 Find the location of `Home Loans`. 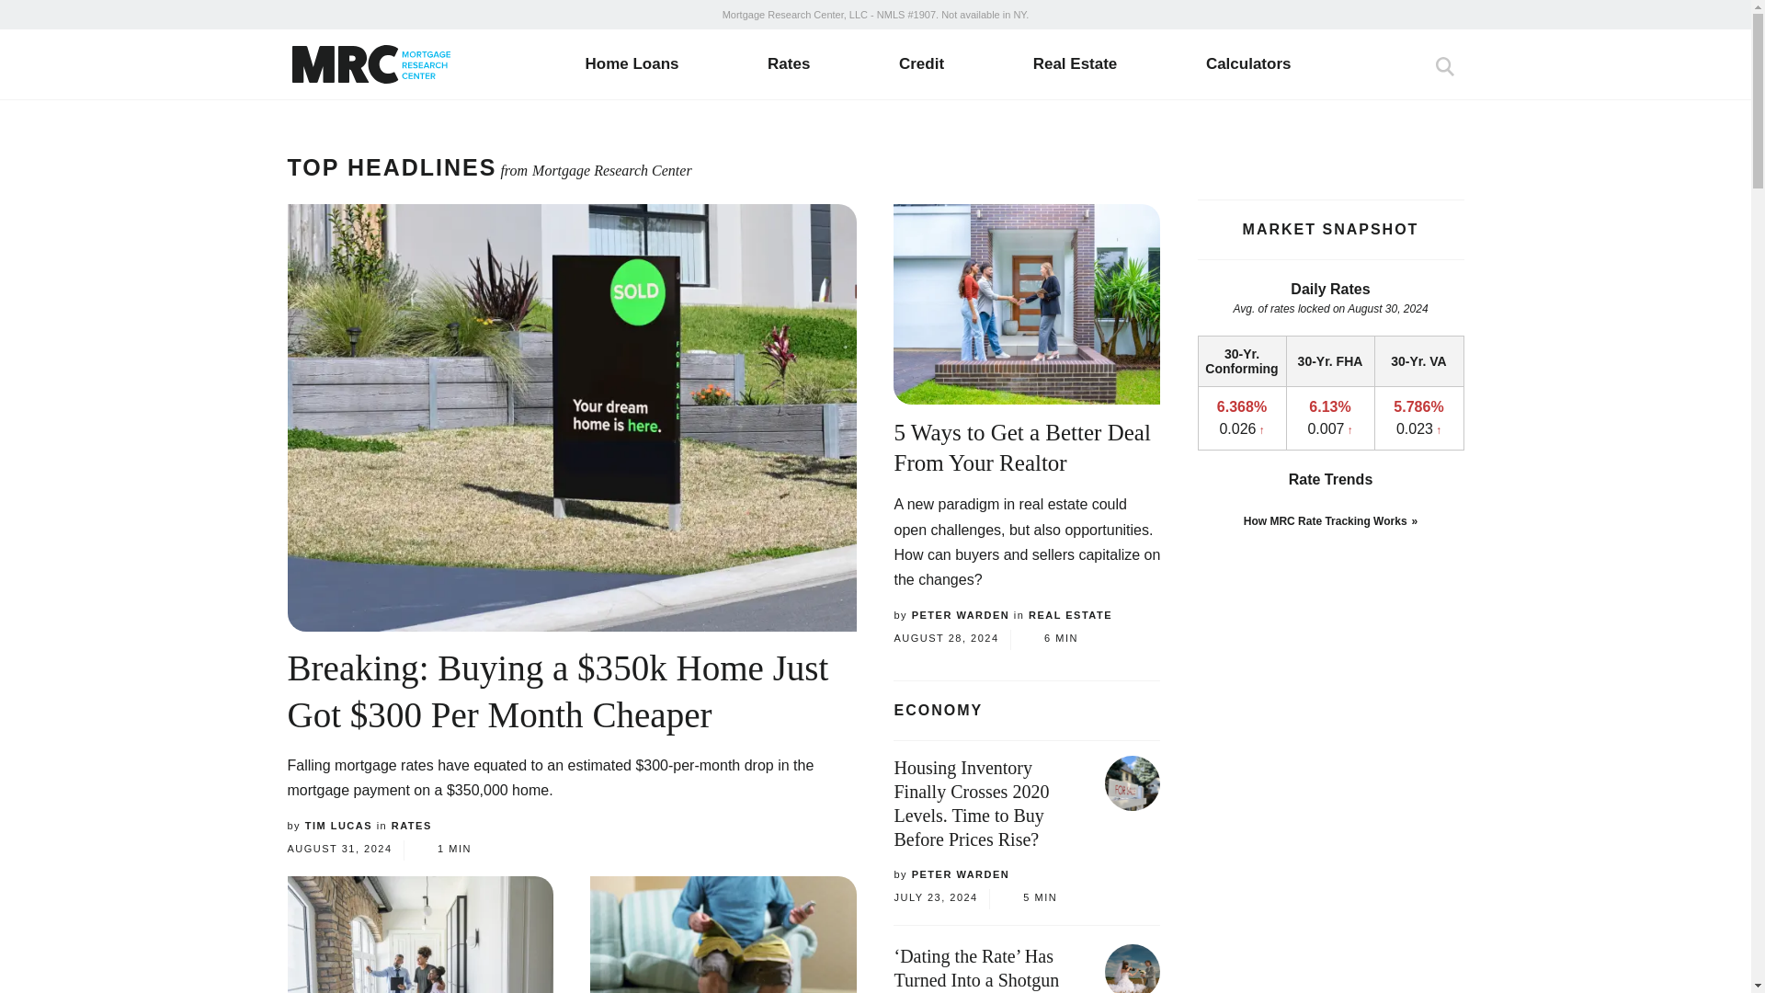

Home Loans is located at coordinates (631, 63).